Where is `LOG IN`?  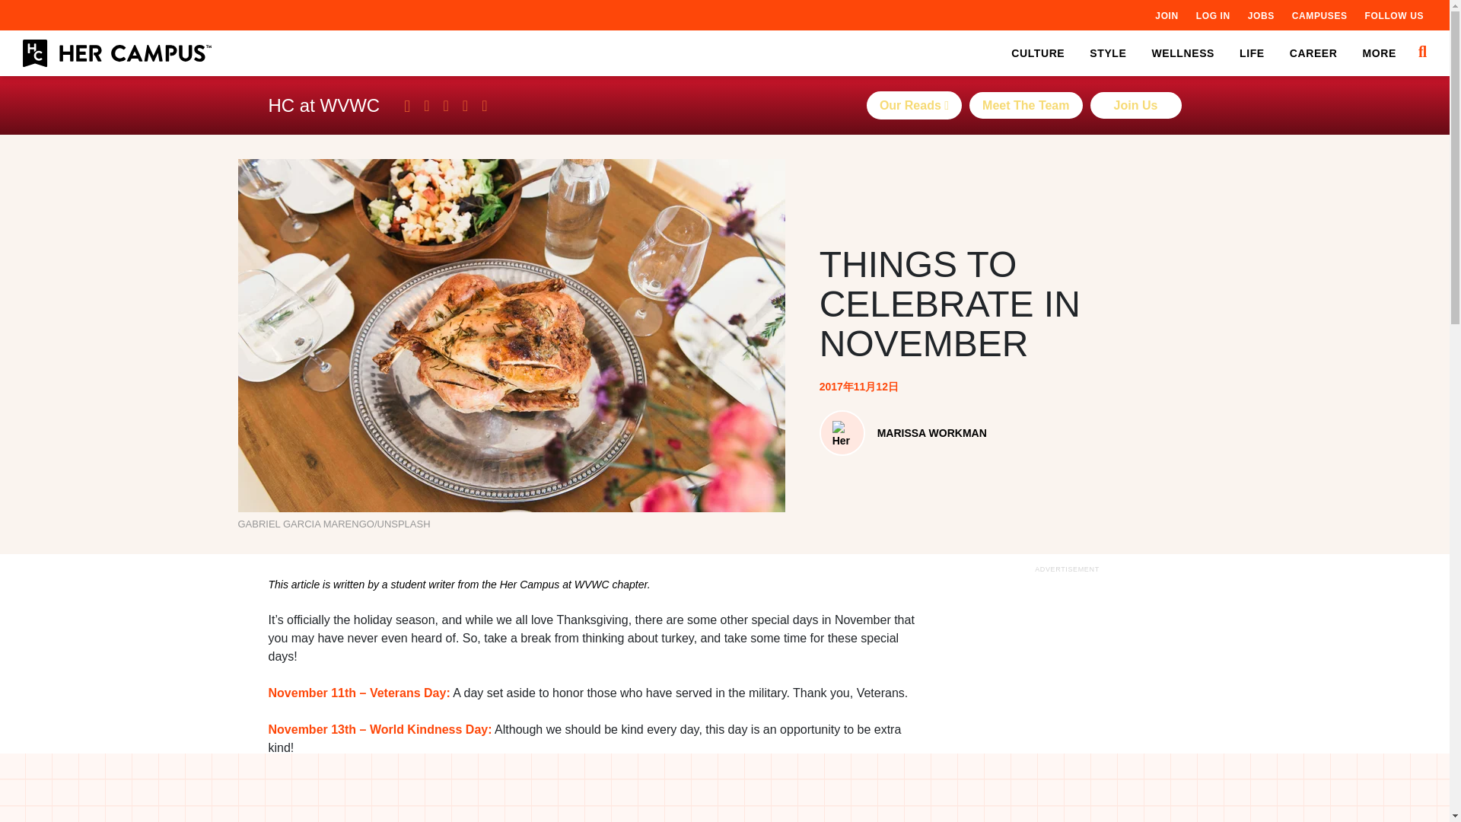
LOG IN is located at coordinates (1213, 15).